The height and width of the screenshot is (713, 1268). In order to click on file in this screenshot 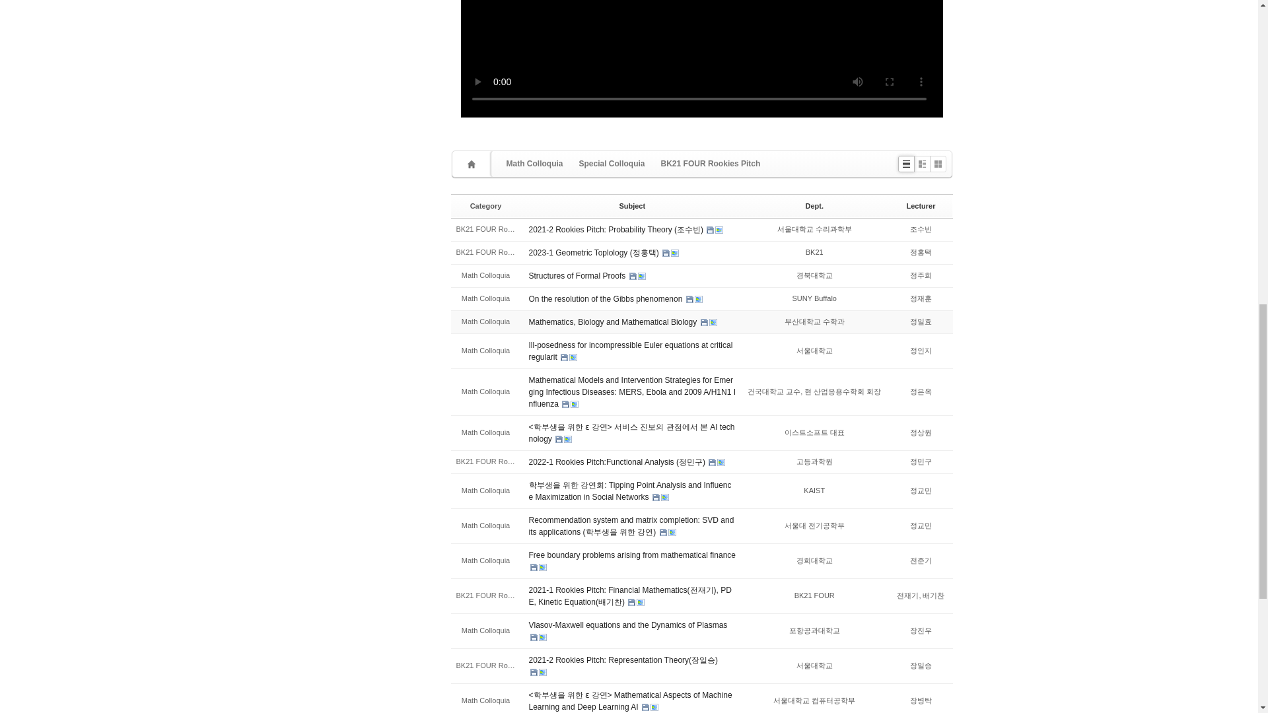, I will do `click(666, 253)`.